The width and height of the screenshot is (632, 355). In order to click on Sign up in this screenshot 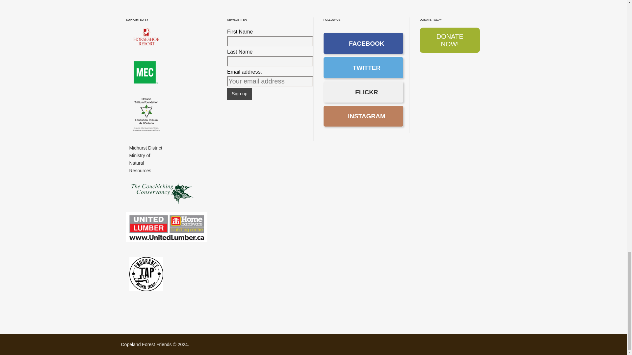, I will do `click(239, 93)`.